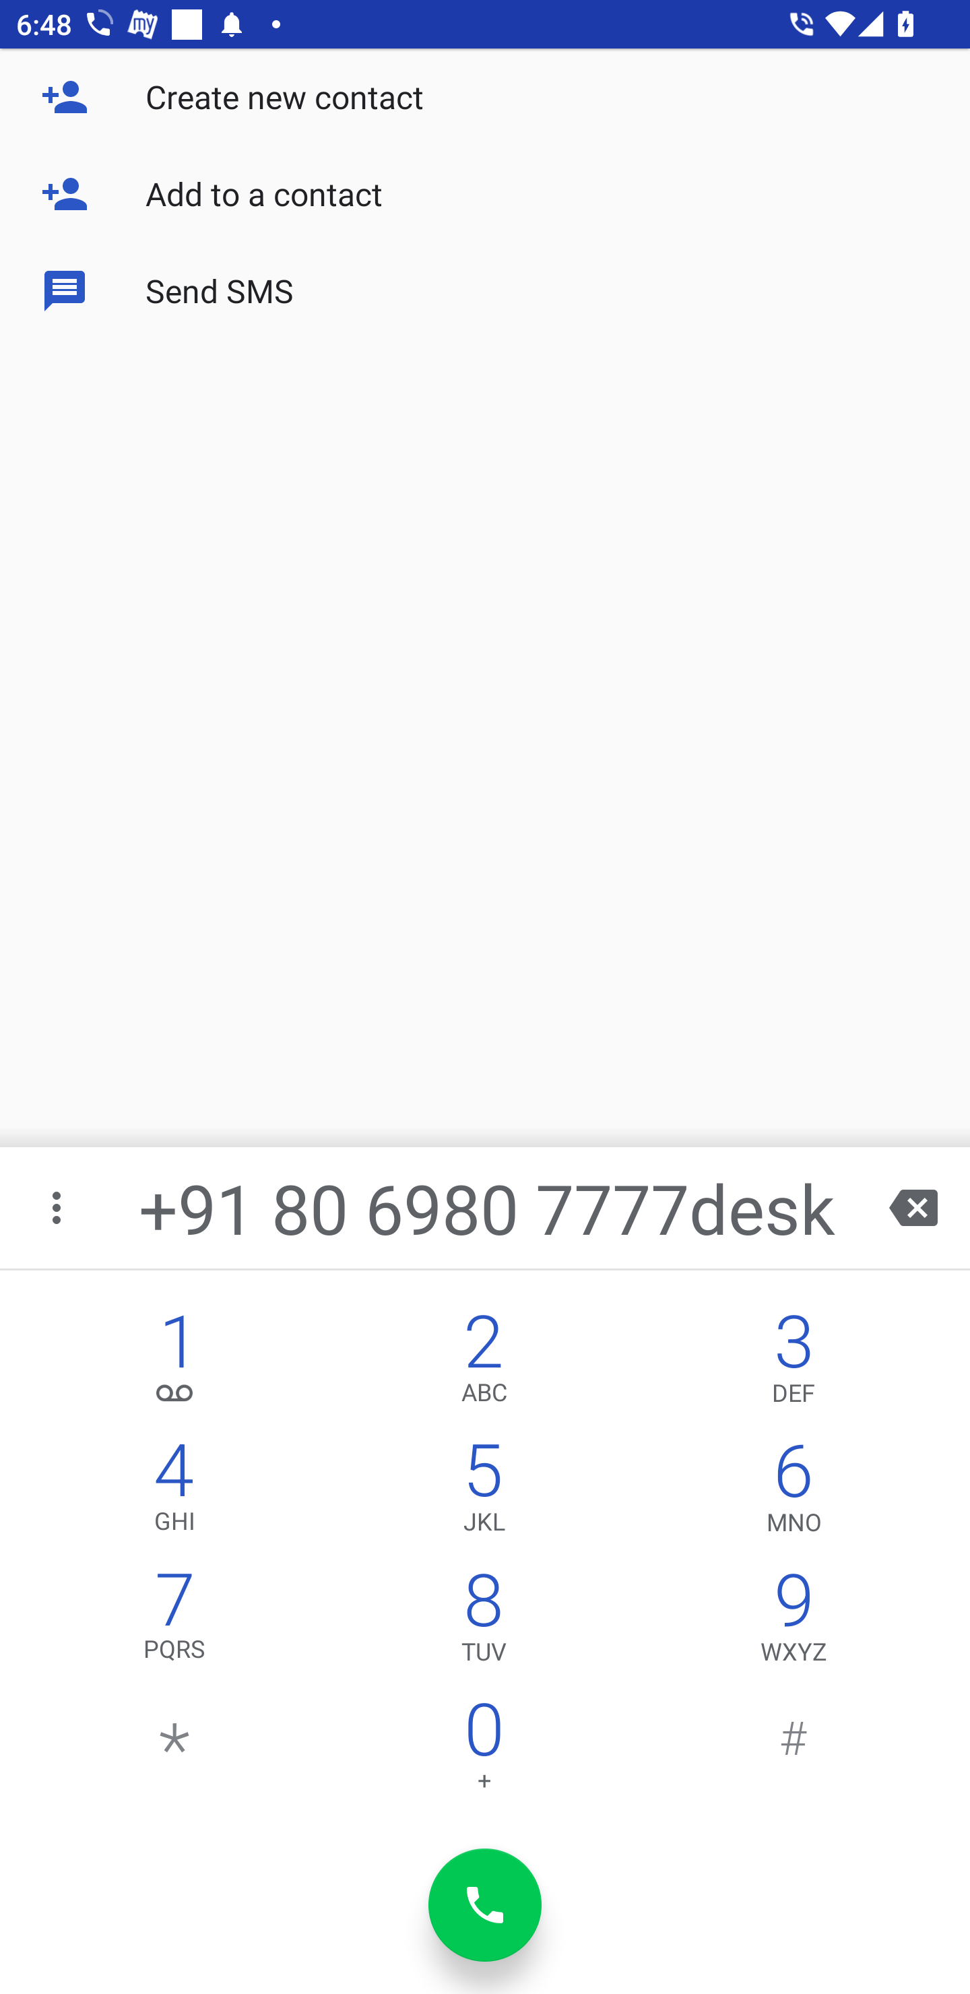  What do you see at coordinates (794, 1751) in the screenshot?
I see `#` at bounding box center [794, 1751].